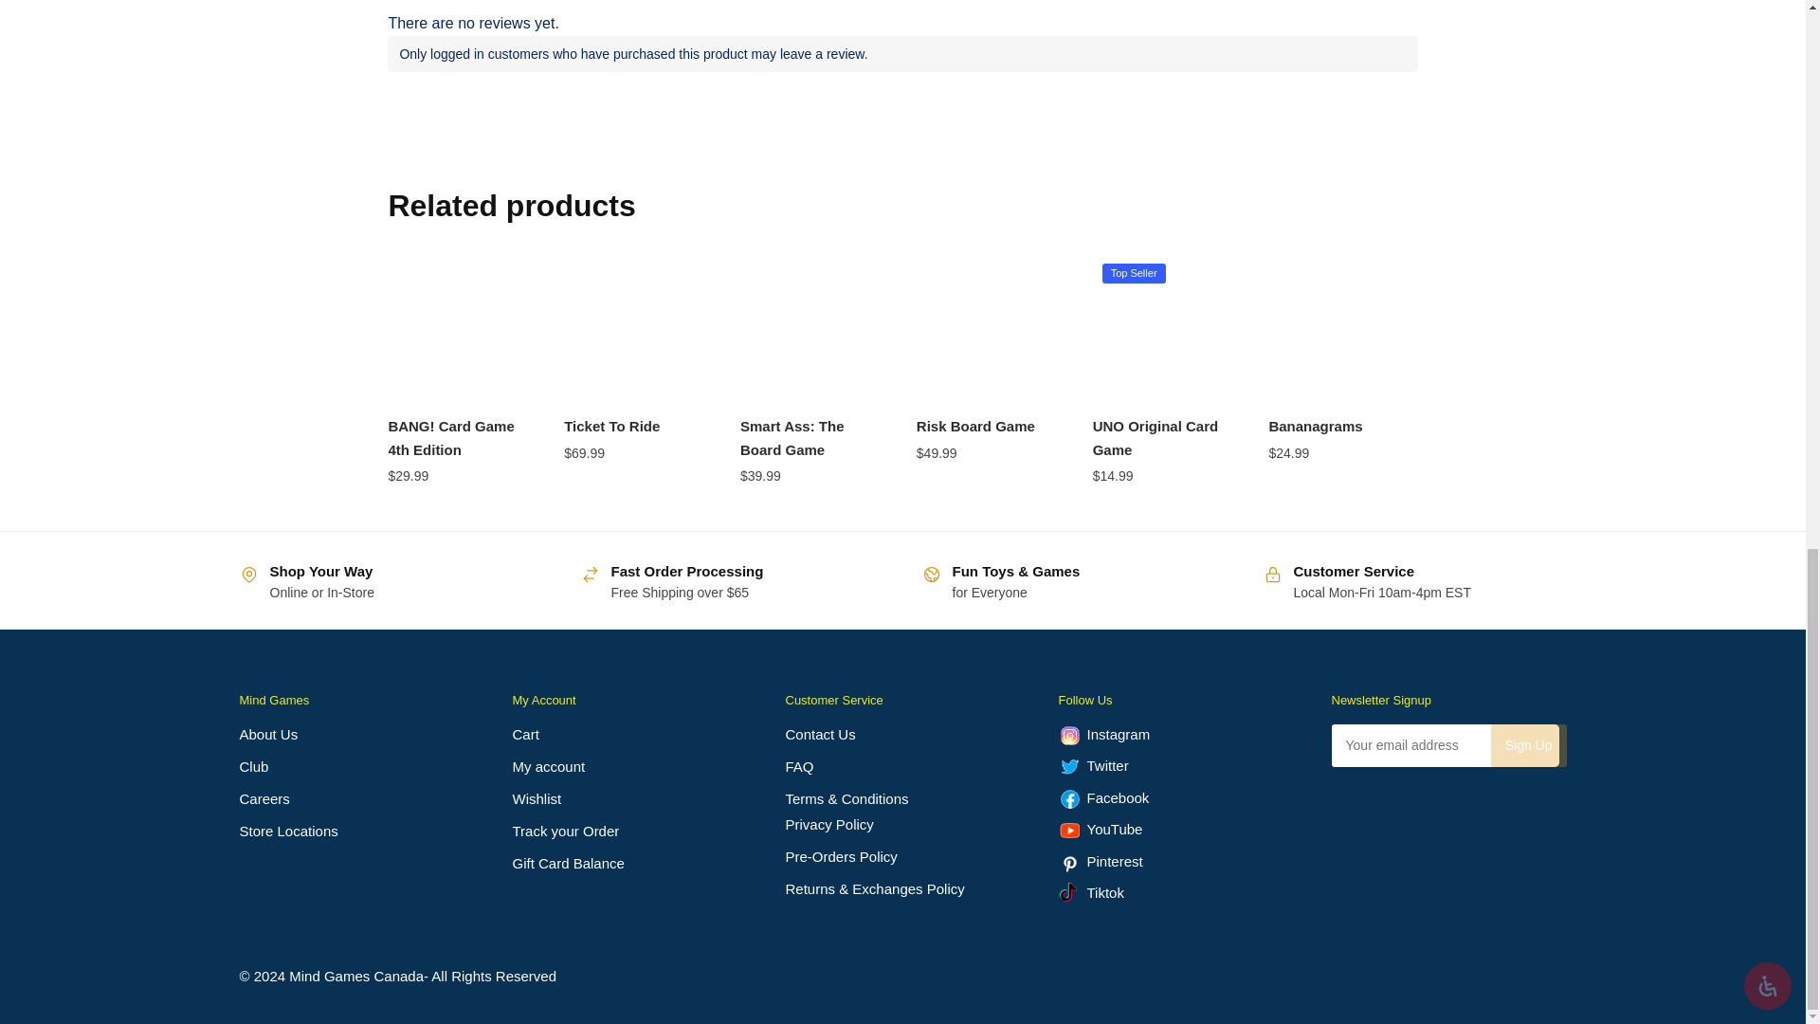  What do you see at coordinates (991, 328) in the screenshot?
I see `Risk Board Game` at bounding box center [991, 328].